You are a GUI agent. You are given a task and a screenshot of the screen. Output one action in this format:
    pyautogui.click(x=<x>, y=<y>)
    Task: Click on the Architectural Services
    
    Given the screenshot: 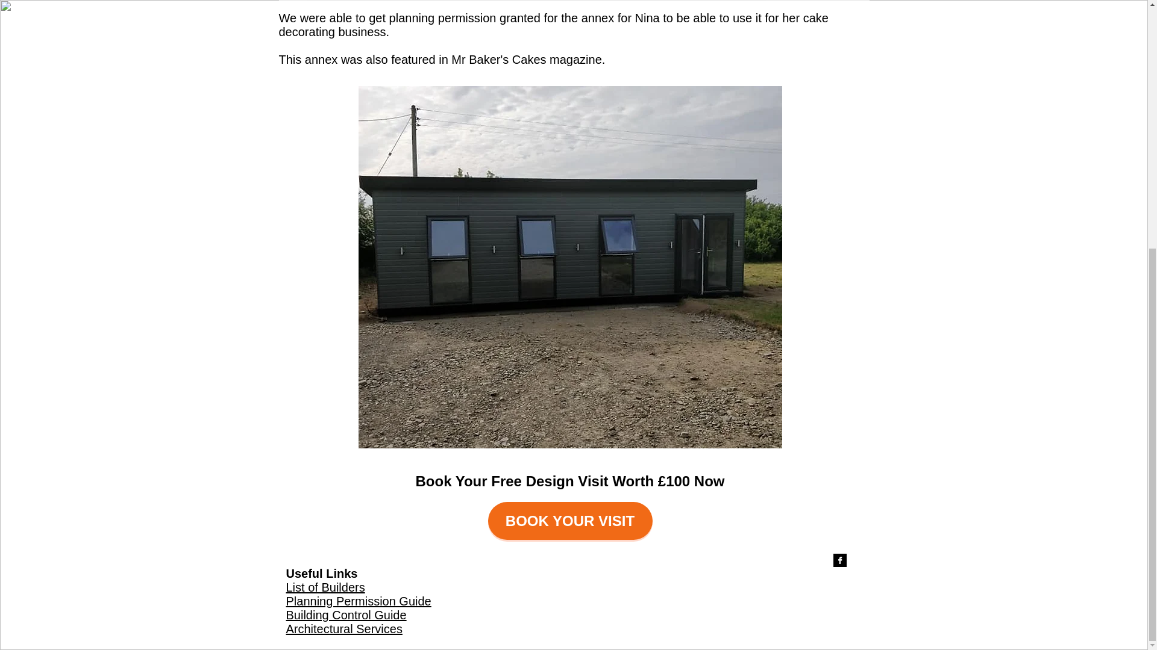 What is the action you would take?
    pyautogui.click(x=343, y=628)
    